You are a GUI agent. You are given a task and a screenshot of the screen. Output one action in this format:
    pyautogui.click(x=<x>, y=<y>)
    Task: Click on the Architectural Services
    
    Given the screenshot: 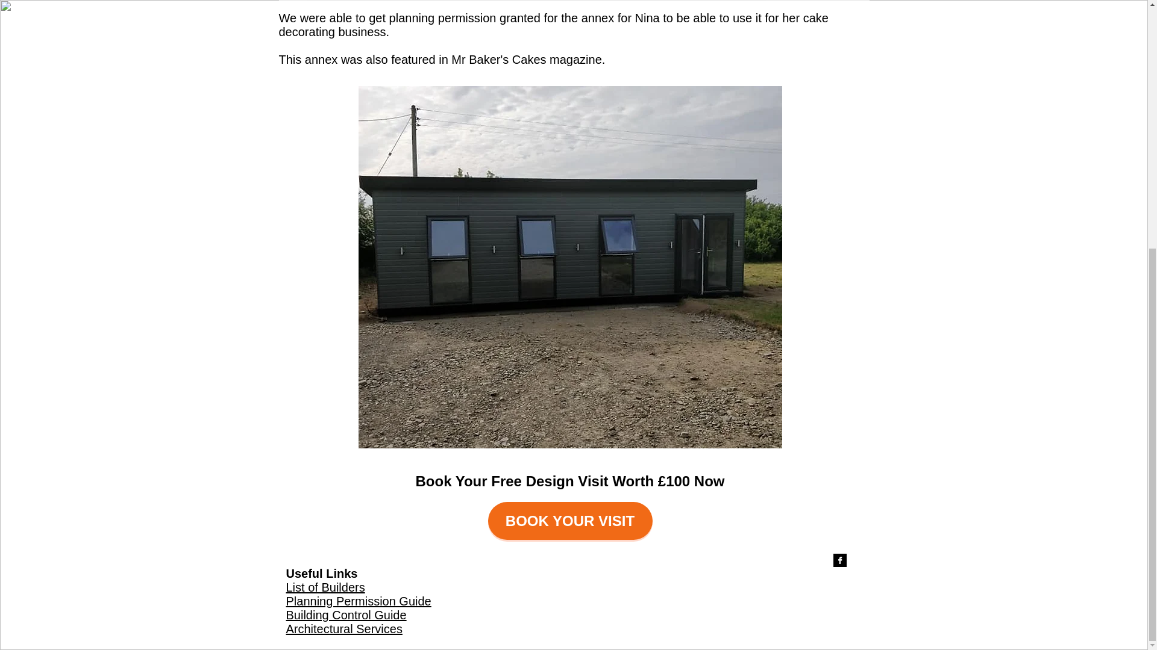 What is the action you would take?
    pyautogui.click(x=343, y=628)
    